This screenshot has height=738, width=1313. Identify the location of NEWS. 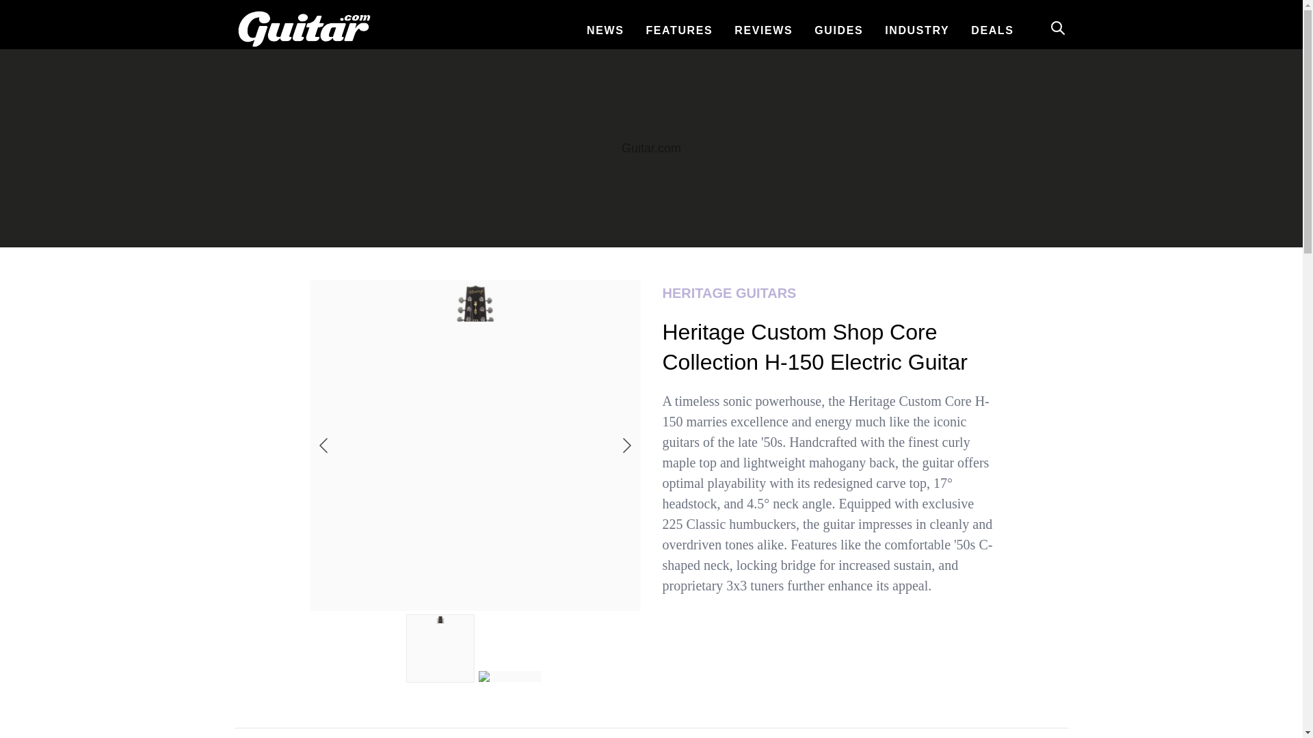
(605, 30).